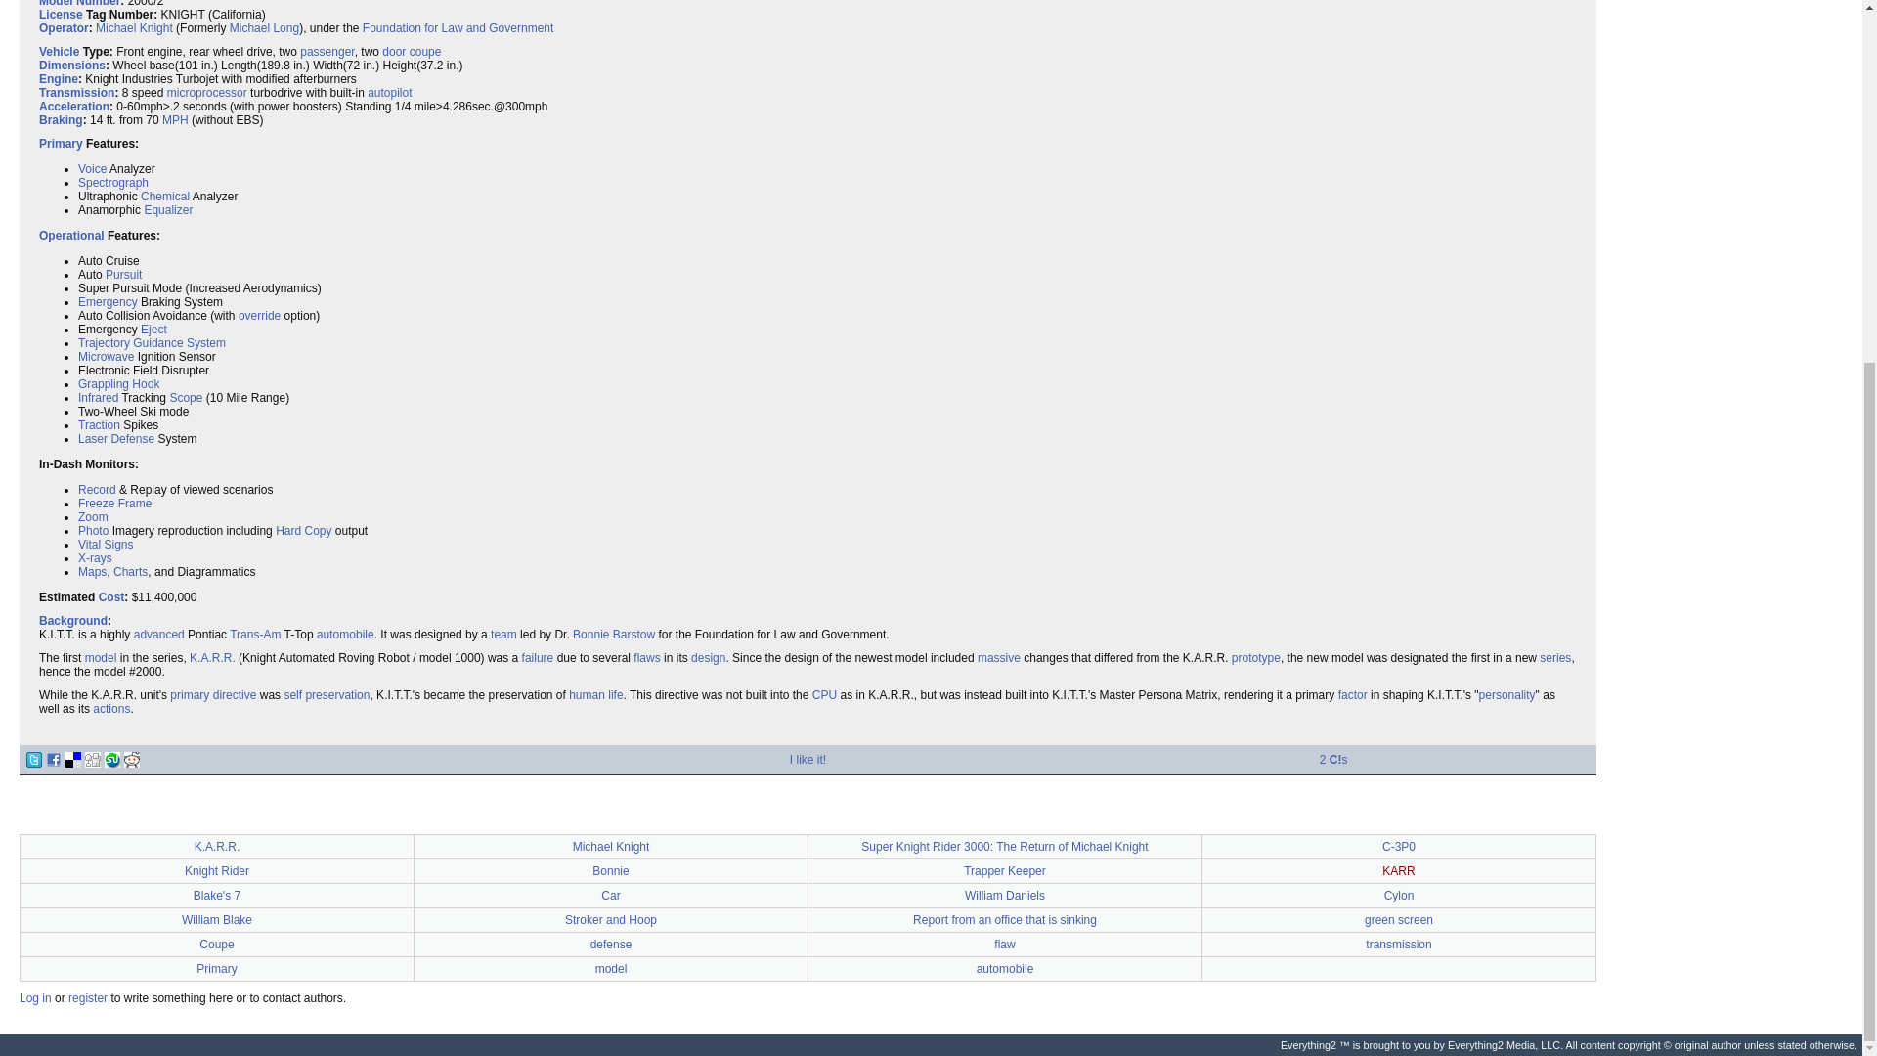 This screenshot has height=1056, width=1877. What do you see at coordinates (264, 27) in the screenshot?
I see `Michael Long` at bounding box center [264, 27].